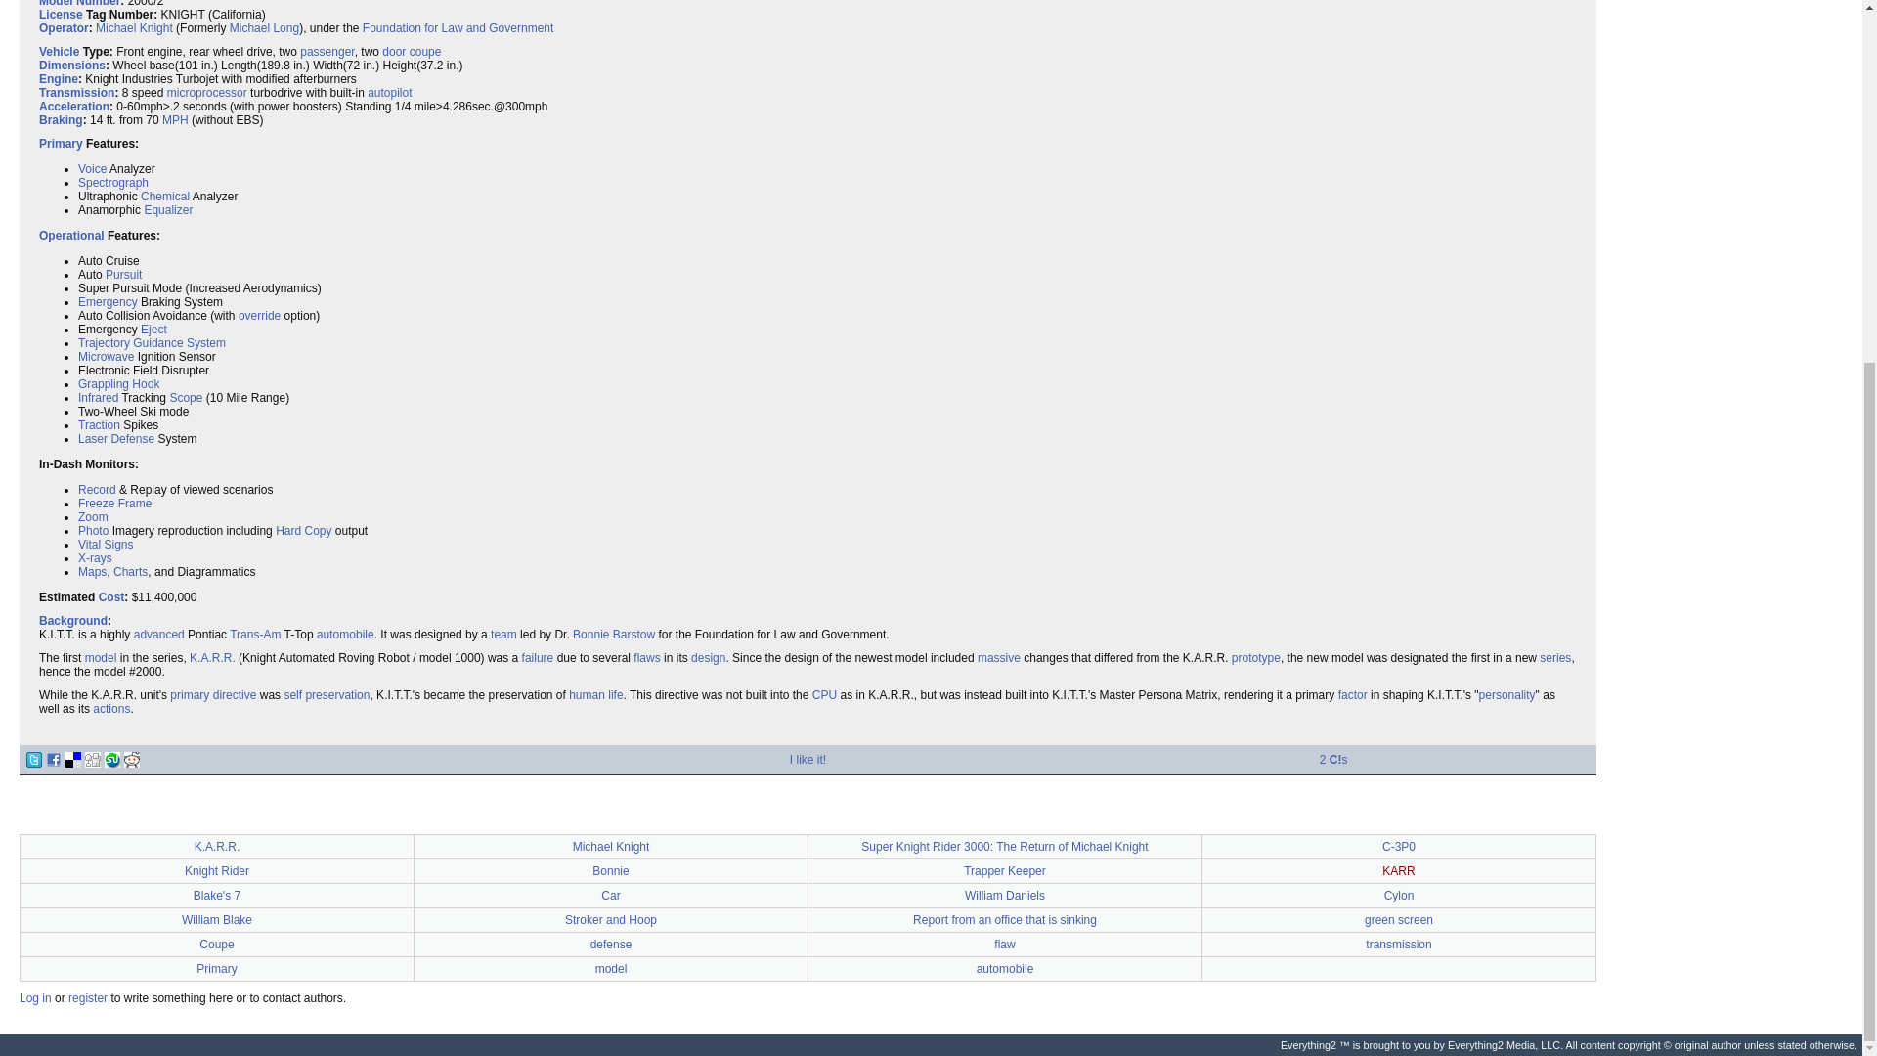 This screenshot has height=1056, width=1877. What do you see at coordinates (264, 27) in the screenshot?
I see `Michael Long` at bounding box center [264, 27].